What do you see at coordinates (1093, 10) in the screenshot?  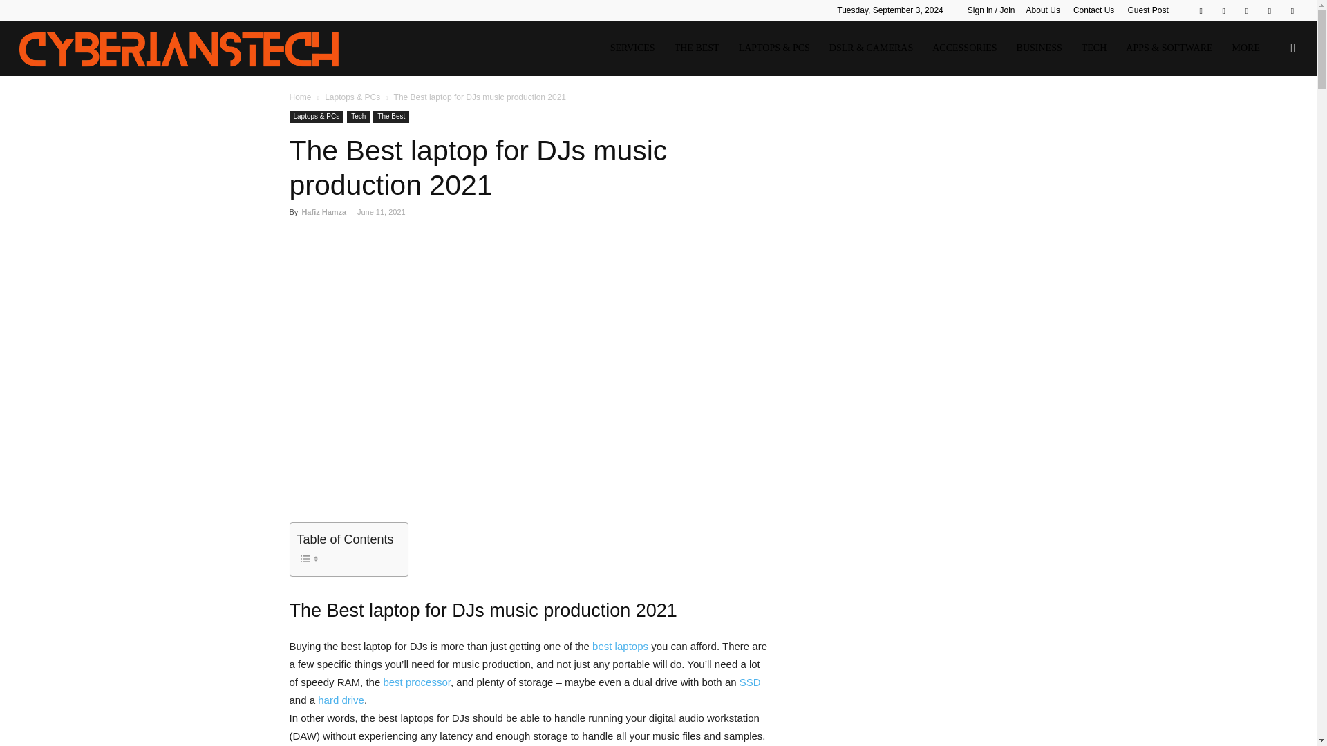 I see `Contact Us` at bounding box center [1093, 10].